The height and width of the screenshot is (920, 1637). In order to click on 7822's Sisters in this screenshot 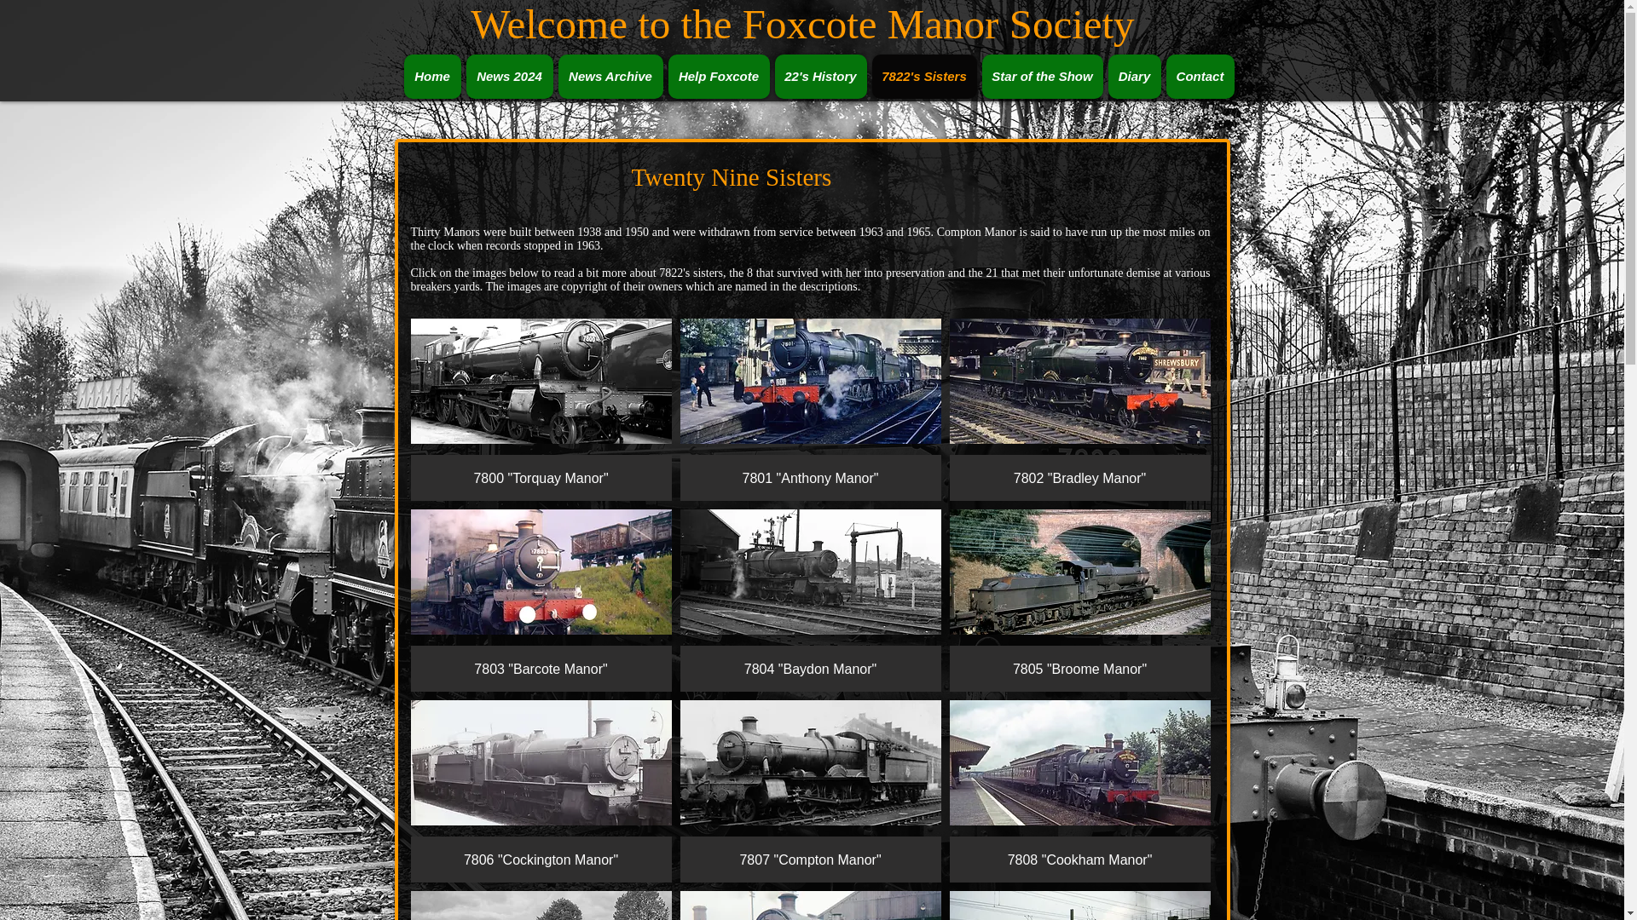, I will do `click(923, 76)`.